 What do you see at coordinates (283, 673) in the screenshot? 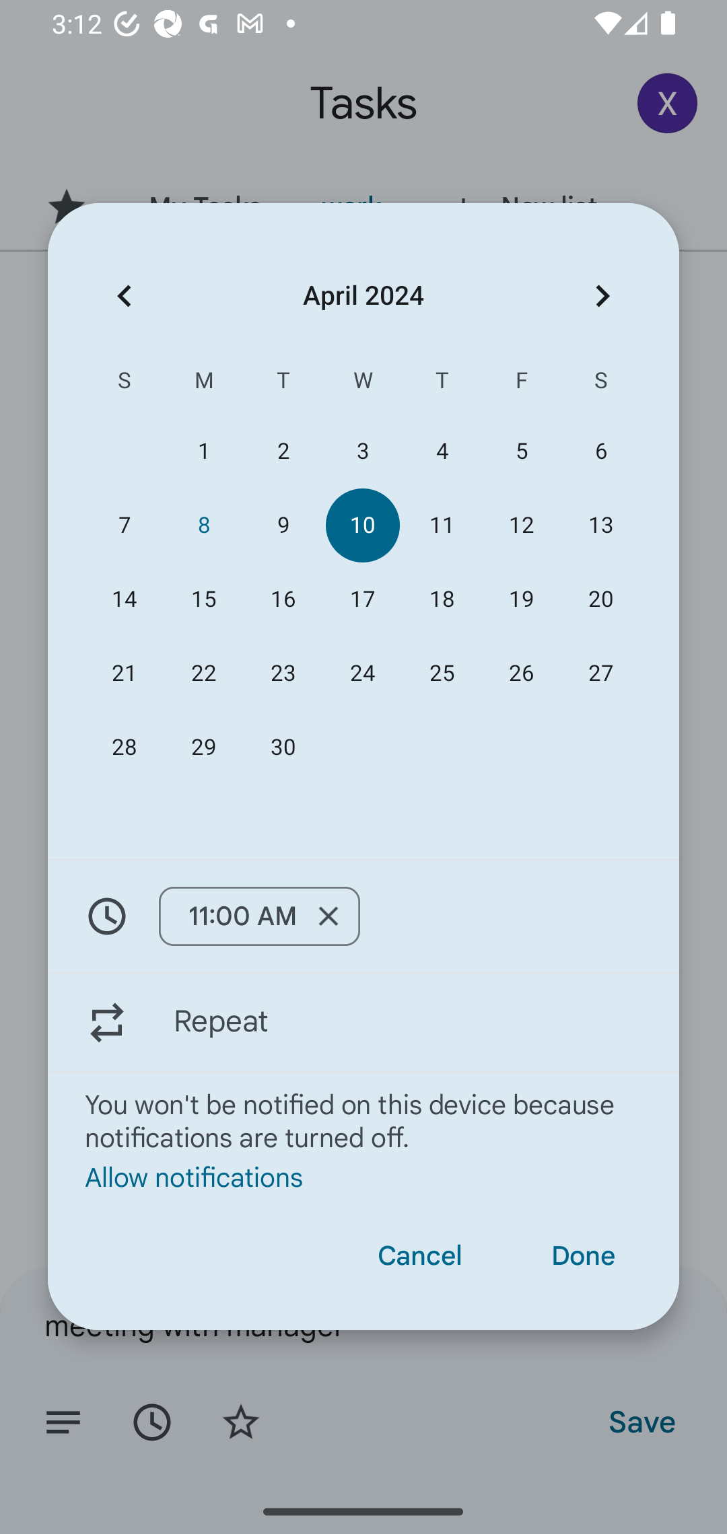
I see `23 23 April 2024` at bounding box center [283, 673].